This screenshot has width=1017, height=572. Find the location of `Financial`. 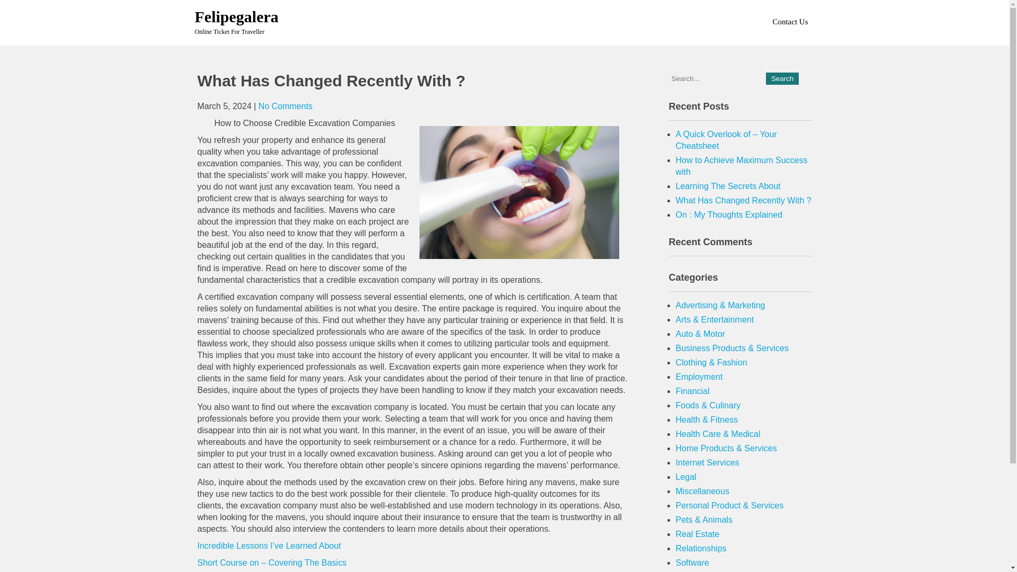

Financial is located at coordinates (693, 391).